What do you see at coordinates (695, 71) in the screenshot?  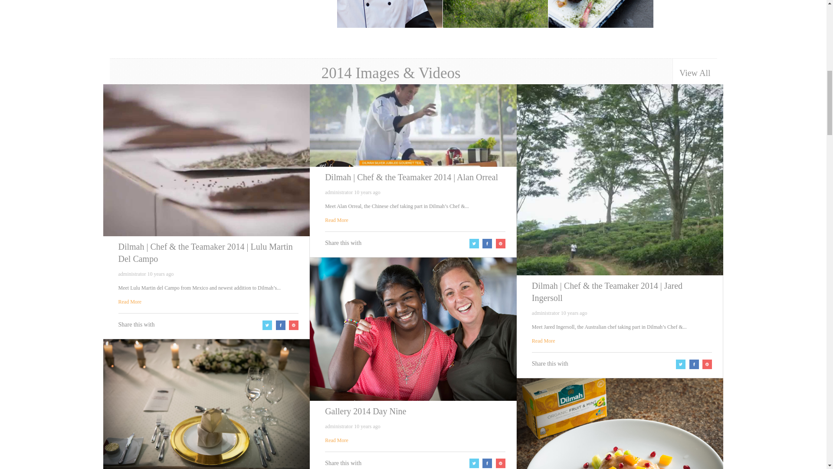 I see `2014 Images and Videos` at bounding box center [695, 71].